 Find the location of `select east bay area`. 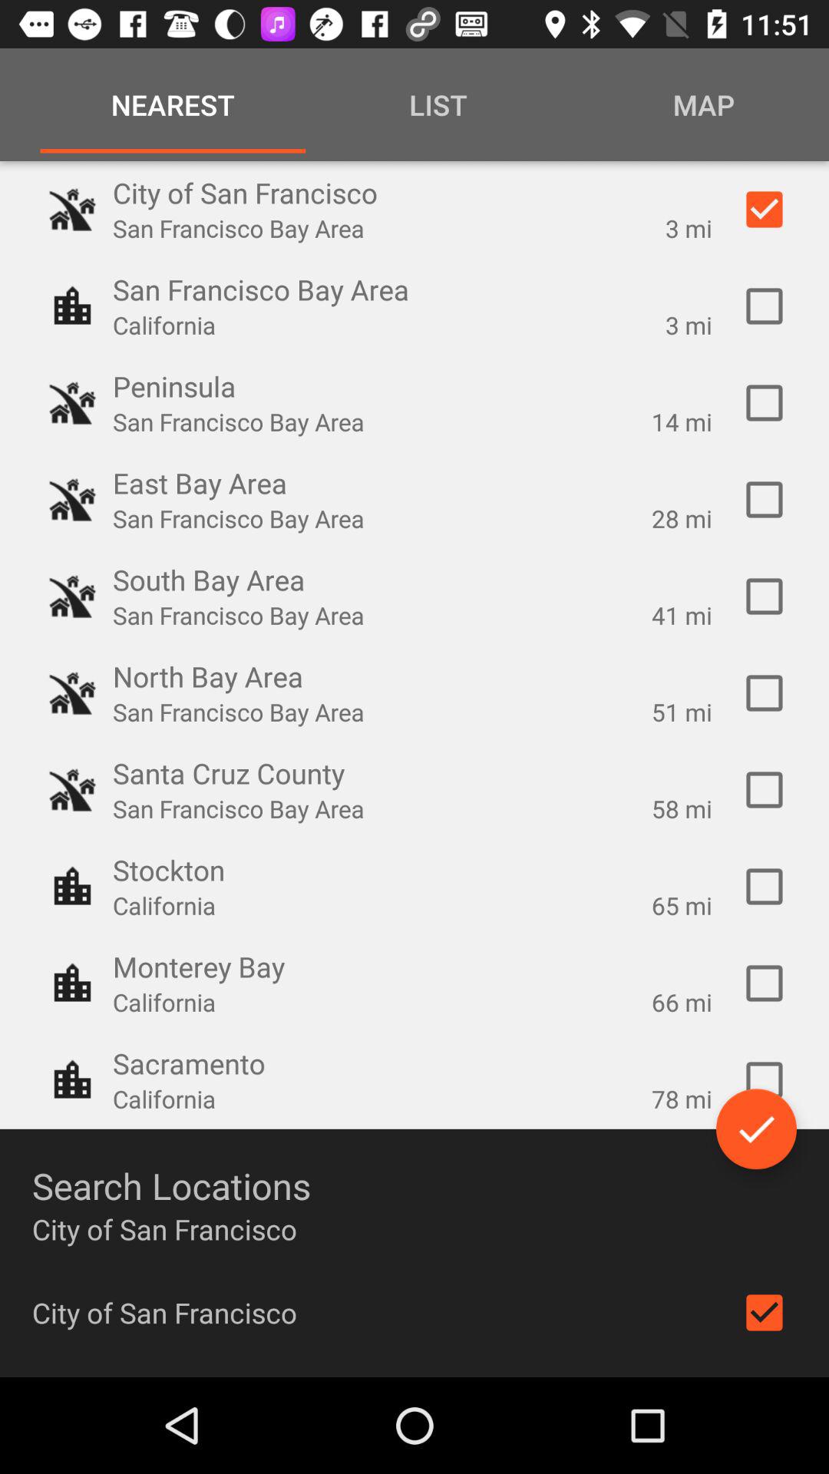

select east bay area is located at coordinates (765, 500).